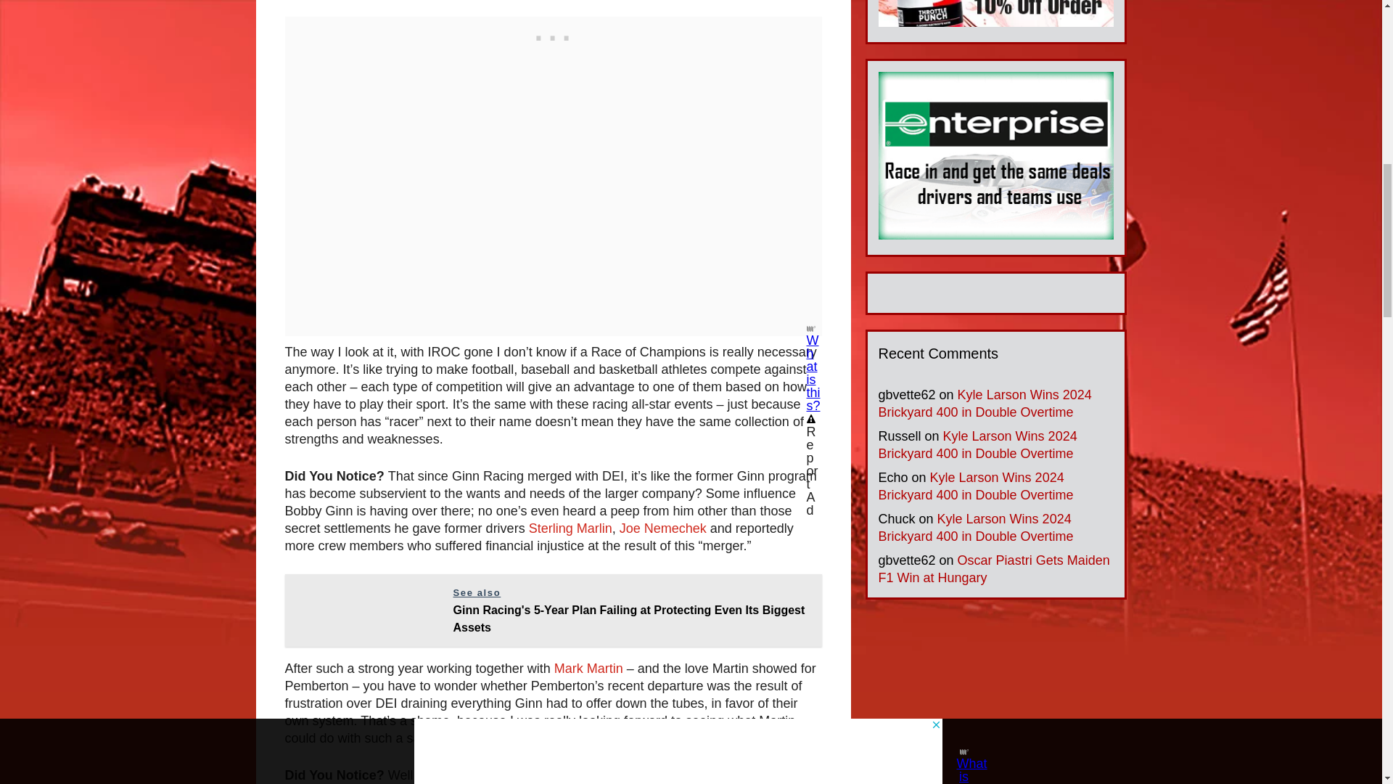 The width and height of the screenshot is (1393, 784). What do you see at coordinates (995, 698) in the screenshot?
I see `3rd party ad content` at bounding box center [995, 698].